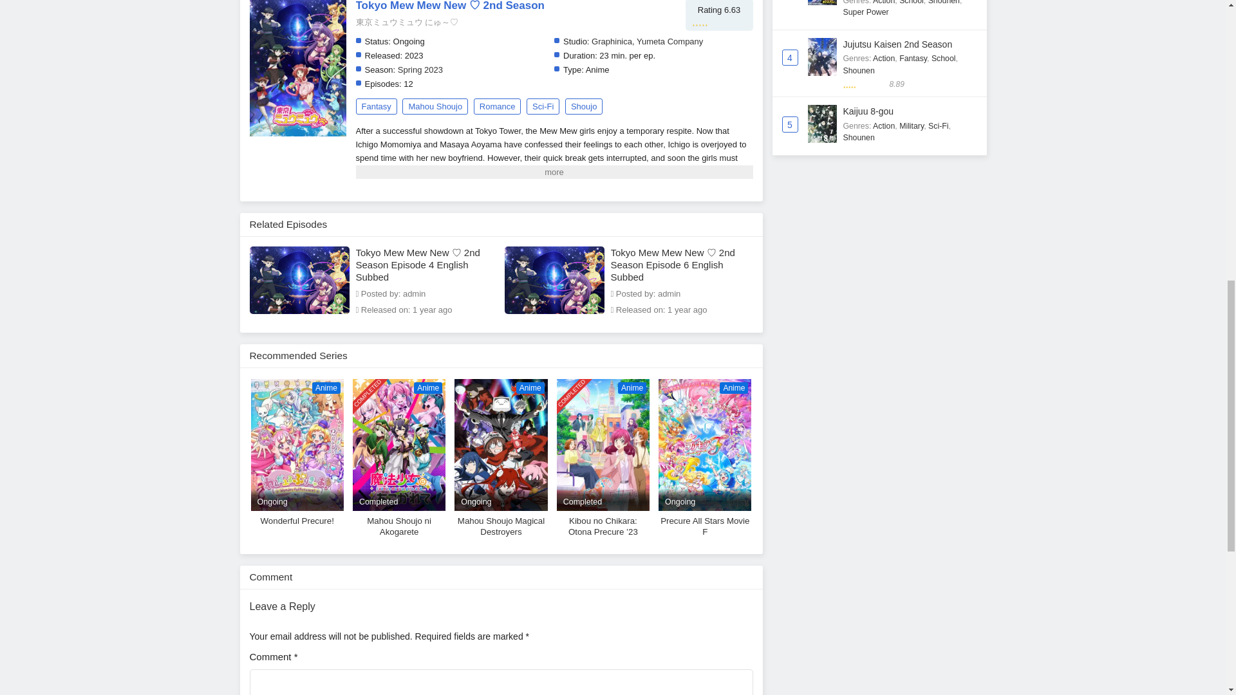 The height and width of the screenshot is (695, 1236). Describe the element at coordinates (543, 107) in the screenshot. I see `Yumeta Company` at that location.